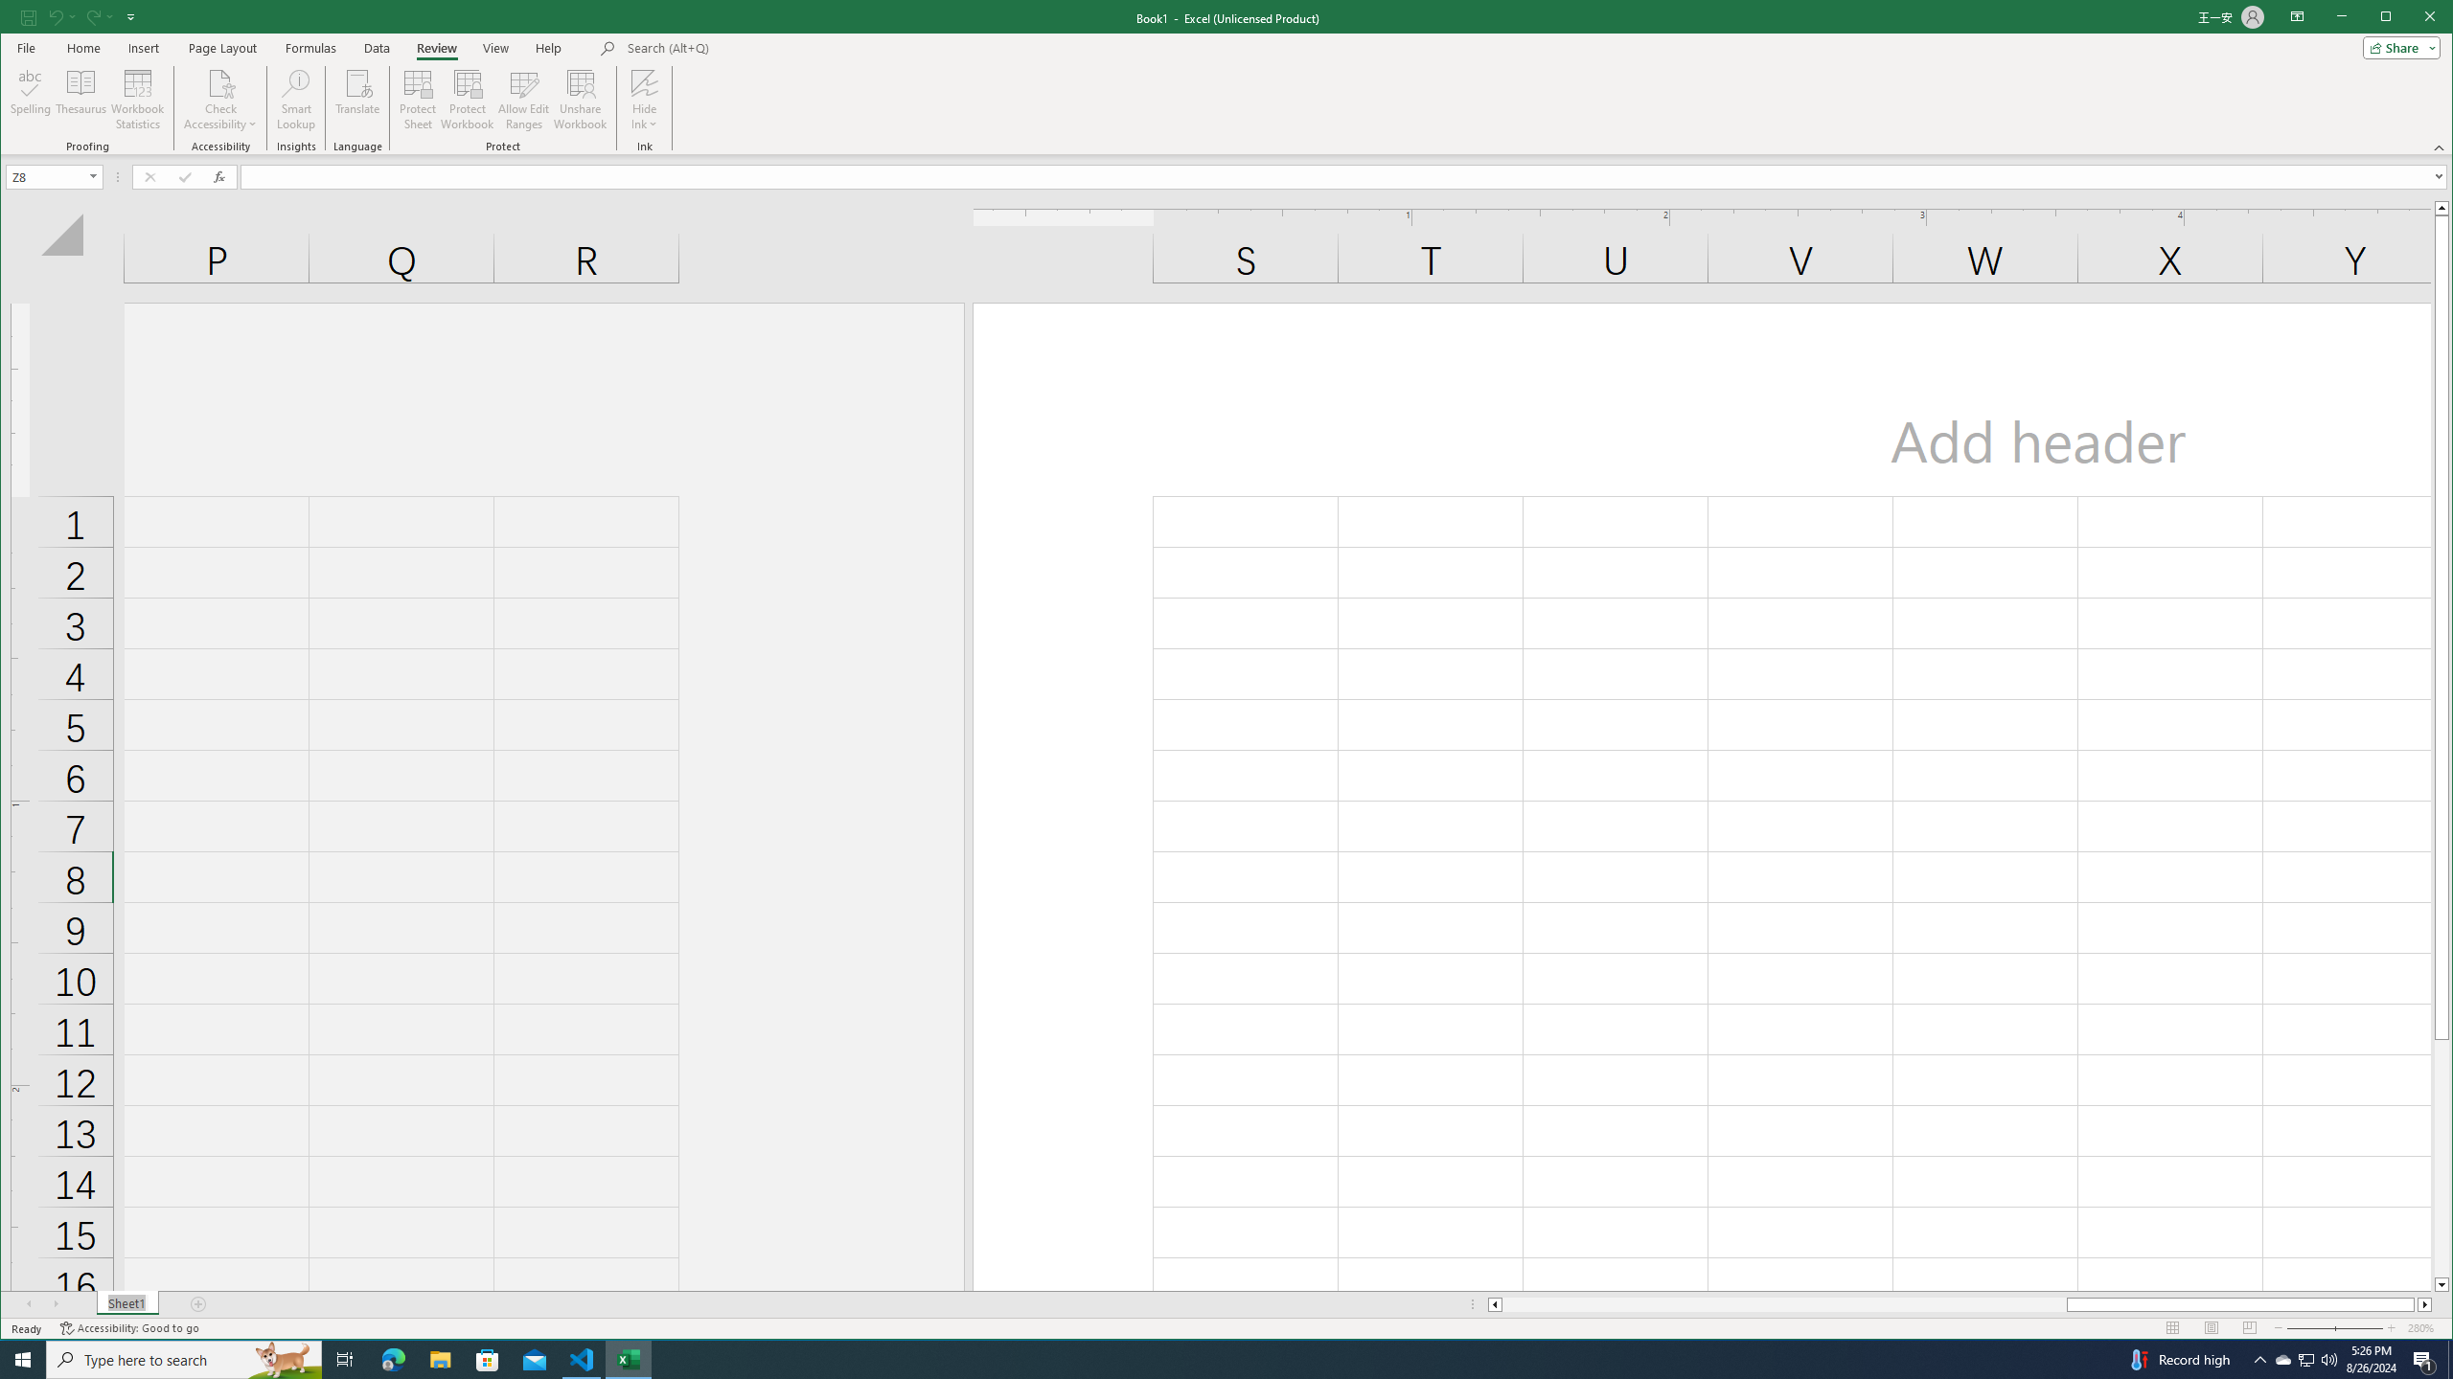  Describe the element at coordinates (358, 100) in the screenshot. I see `Translate` at that location.